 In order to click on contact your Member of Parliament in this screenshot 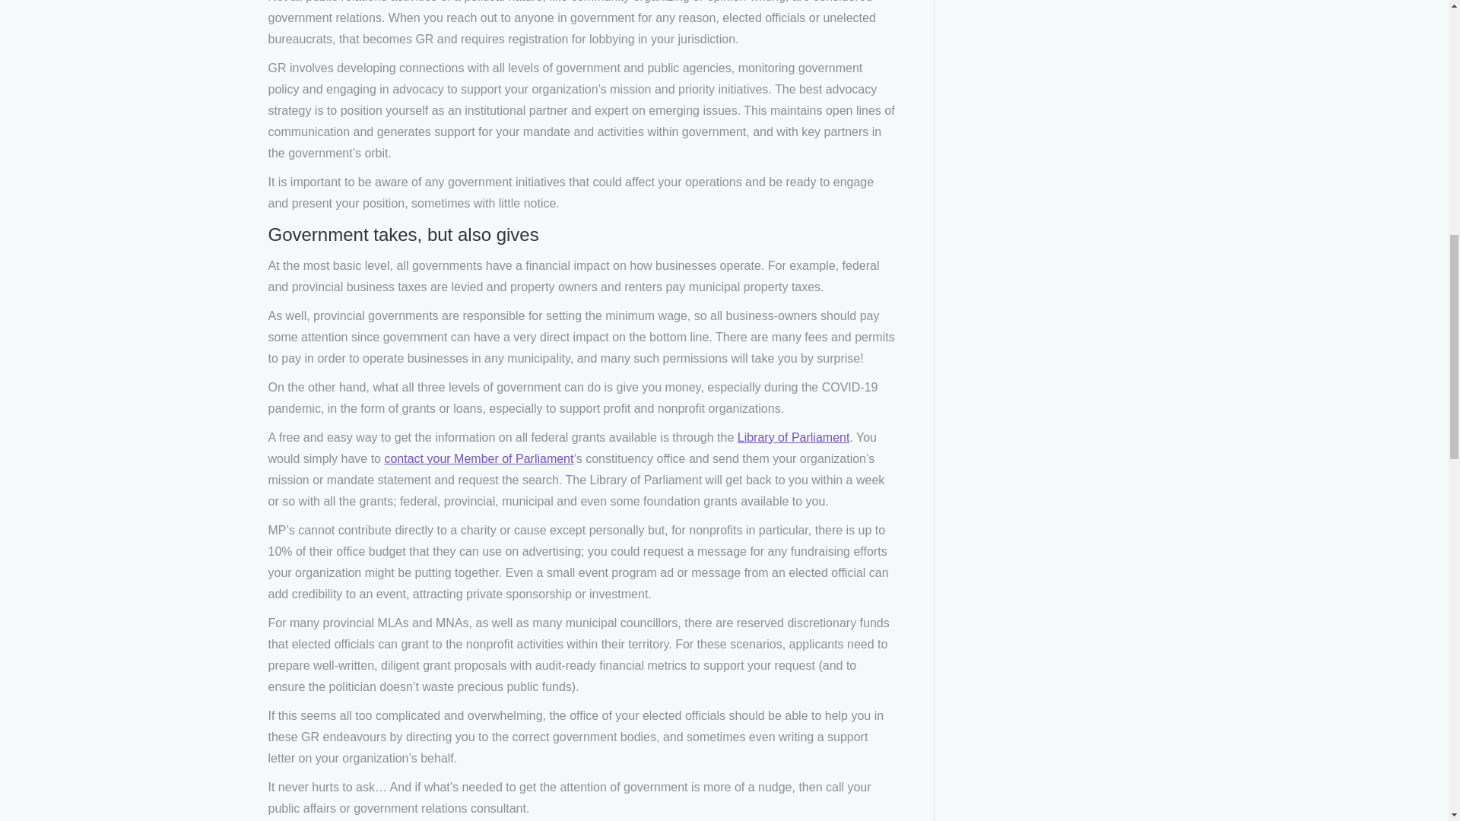, I will do `click(478, 458)`.